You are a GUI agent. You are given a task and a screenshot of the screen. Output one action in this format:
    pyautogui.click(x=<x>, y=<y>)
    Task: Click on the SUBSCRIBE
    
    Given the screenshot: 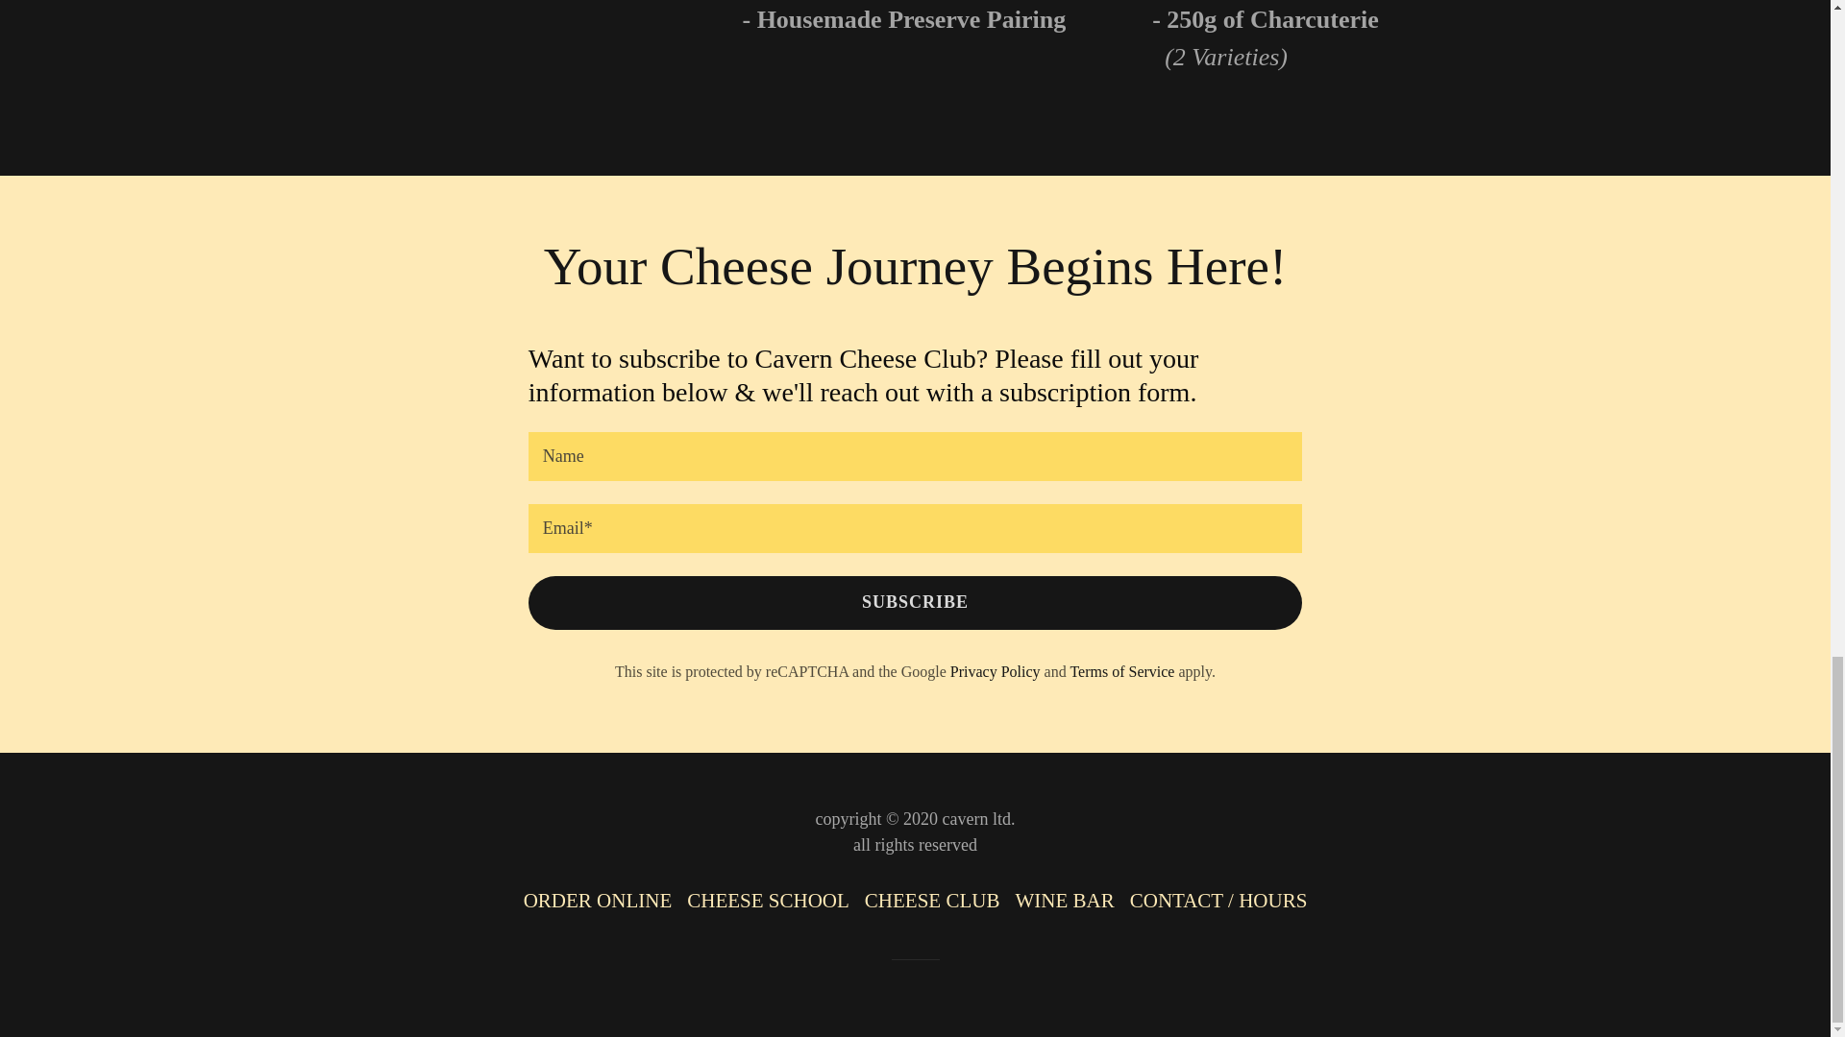 What is the action you would take?
    pyautogui.click(x=915, y=603)
    